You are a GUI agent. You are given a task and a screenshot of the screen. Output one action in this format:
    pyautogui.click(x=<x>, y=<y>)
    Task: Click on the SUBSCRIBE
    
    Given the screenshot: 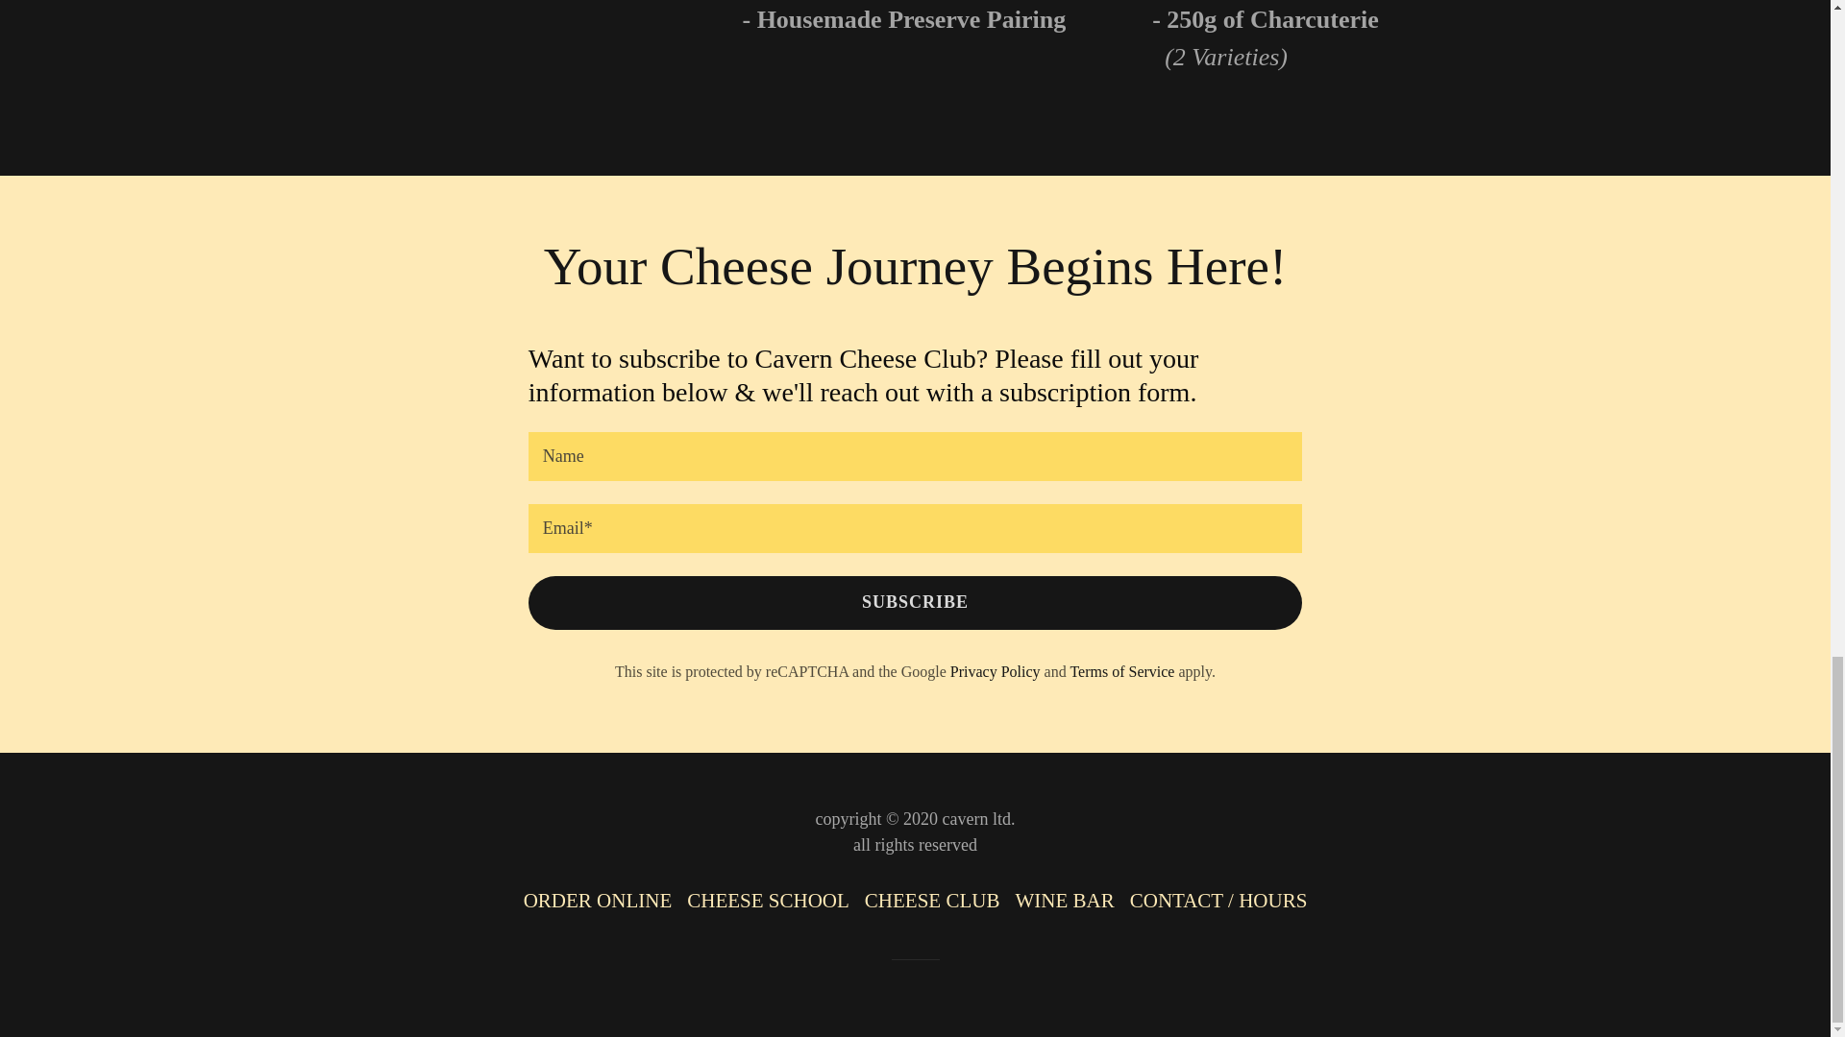 What is the action you would take?
    pyautogui.click(x=915, y=603)
    